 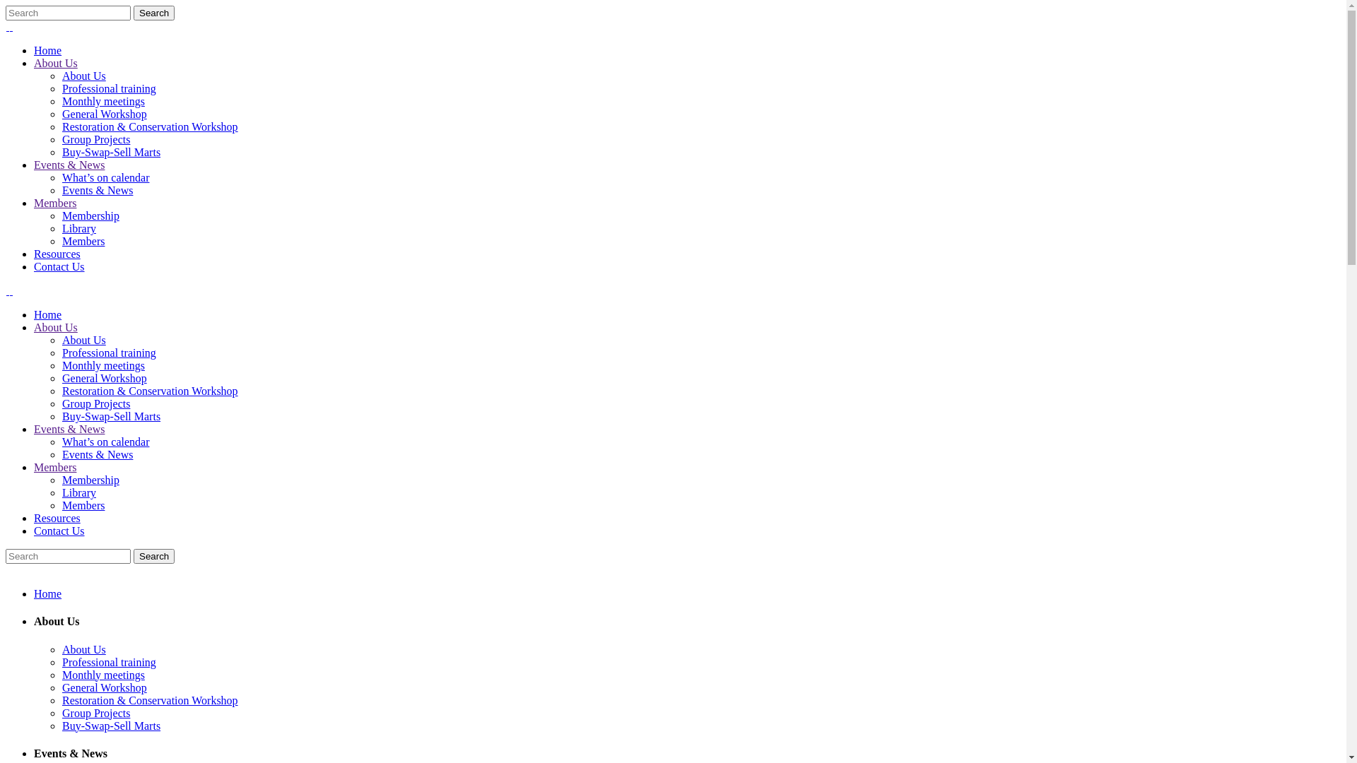 I want to click on Search, so click(x=154, y=13).